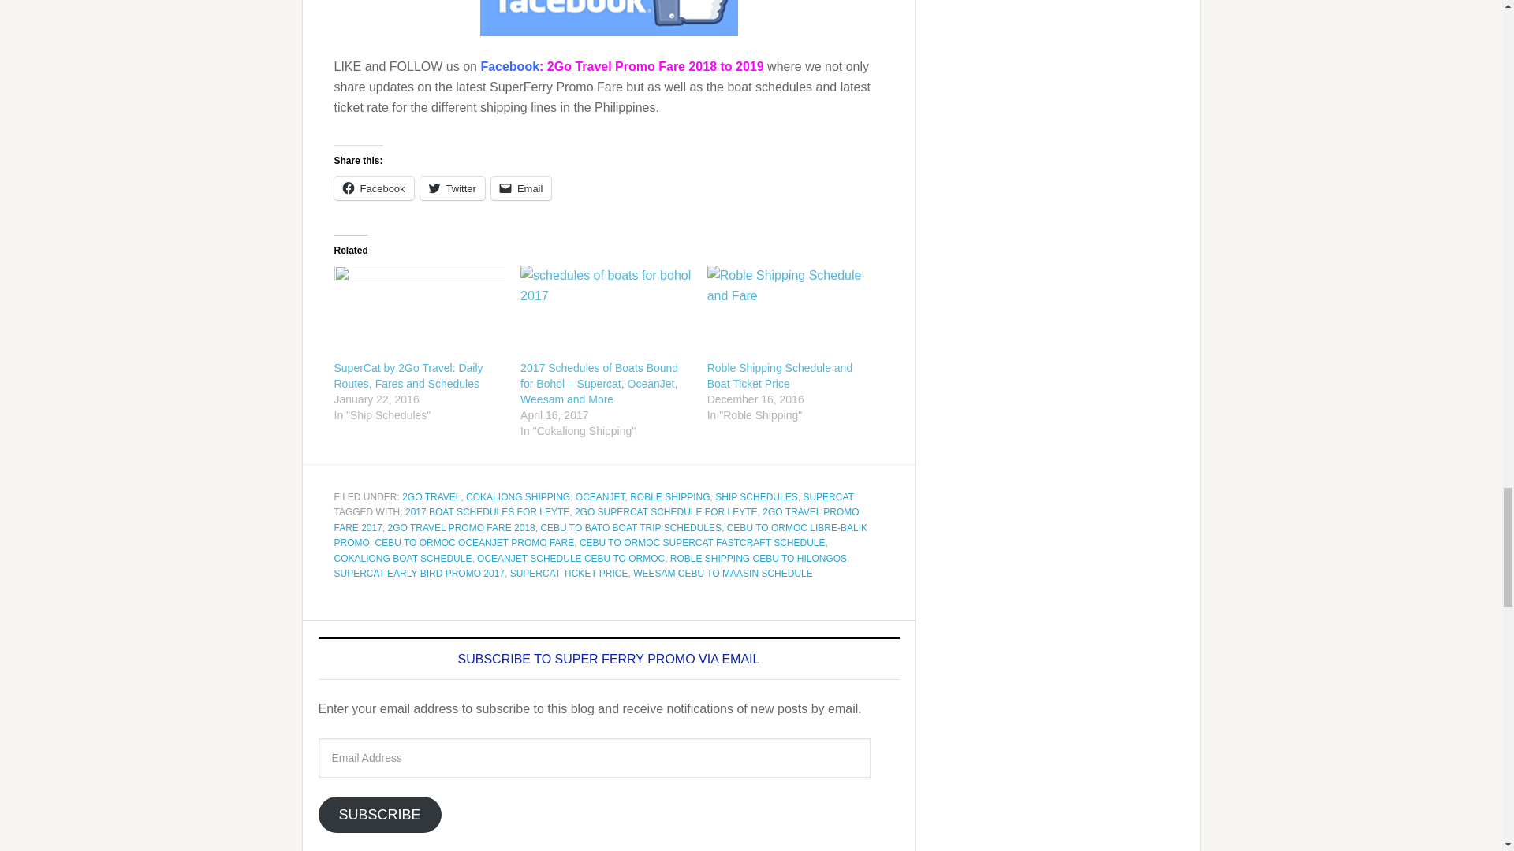 The image size is (1514, 851). Describe the element at coordinates (584, 66) in the screenshot. I see `Facebook: 2Go Travel Promo Fare` at that location.